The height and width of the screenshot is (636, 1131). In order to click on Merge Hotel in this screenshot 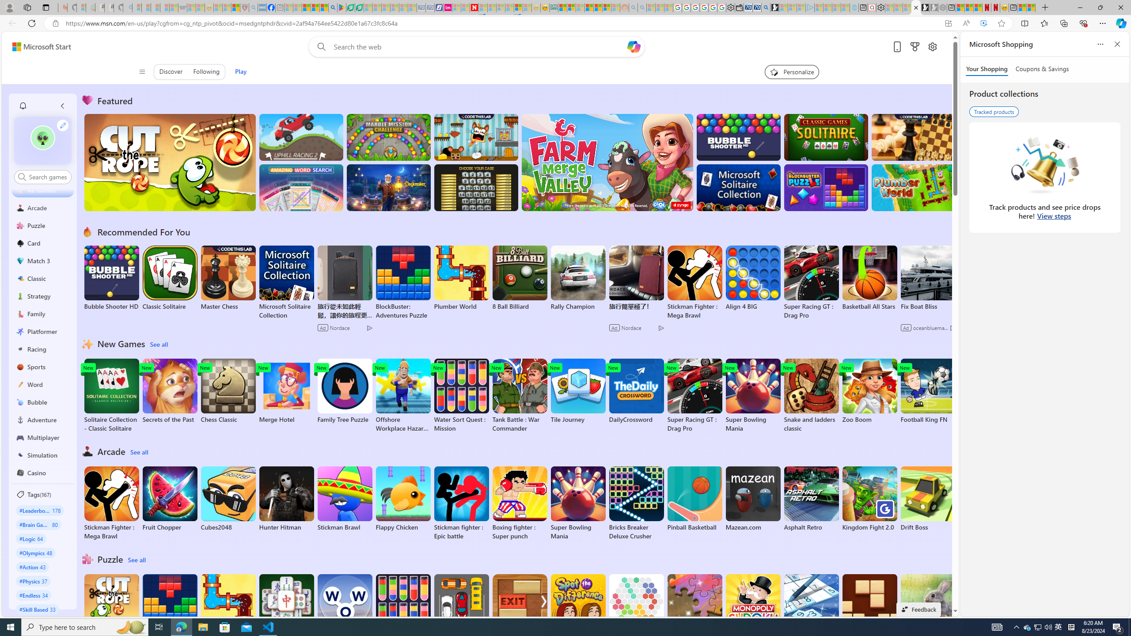, I will do `click(286, 391)`.